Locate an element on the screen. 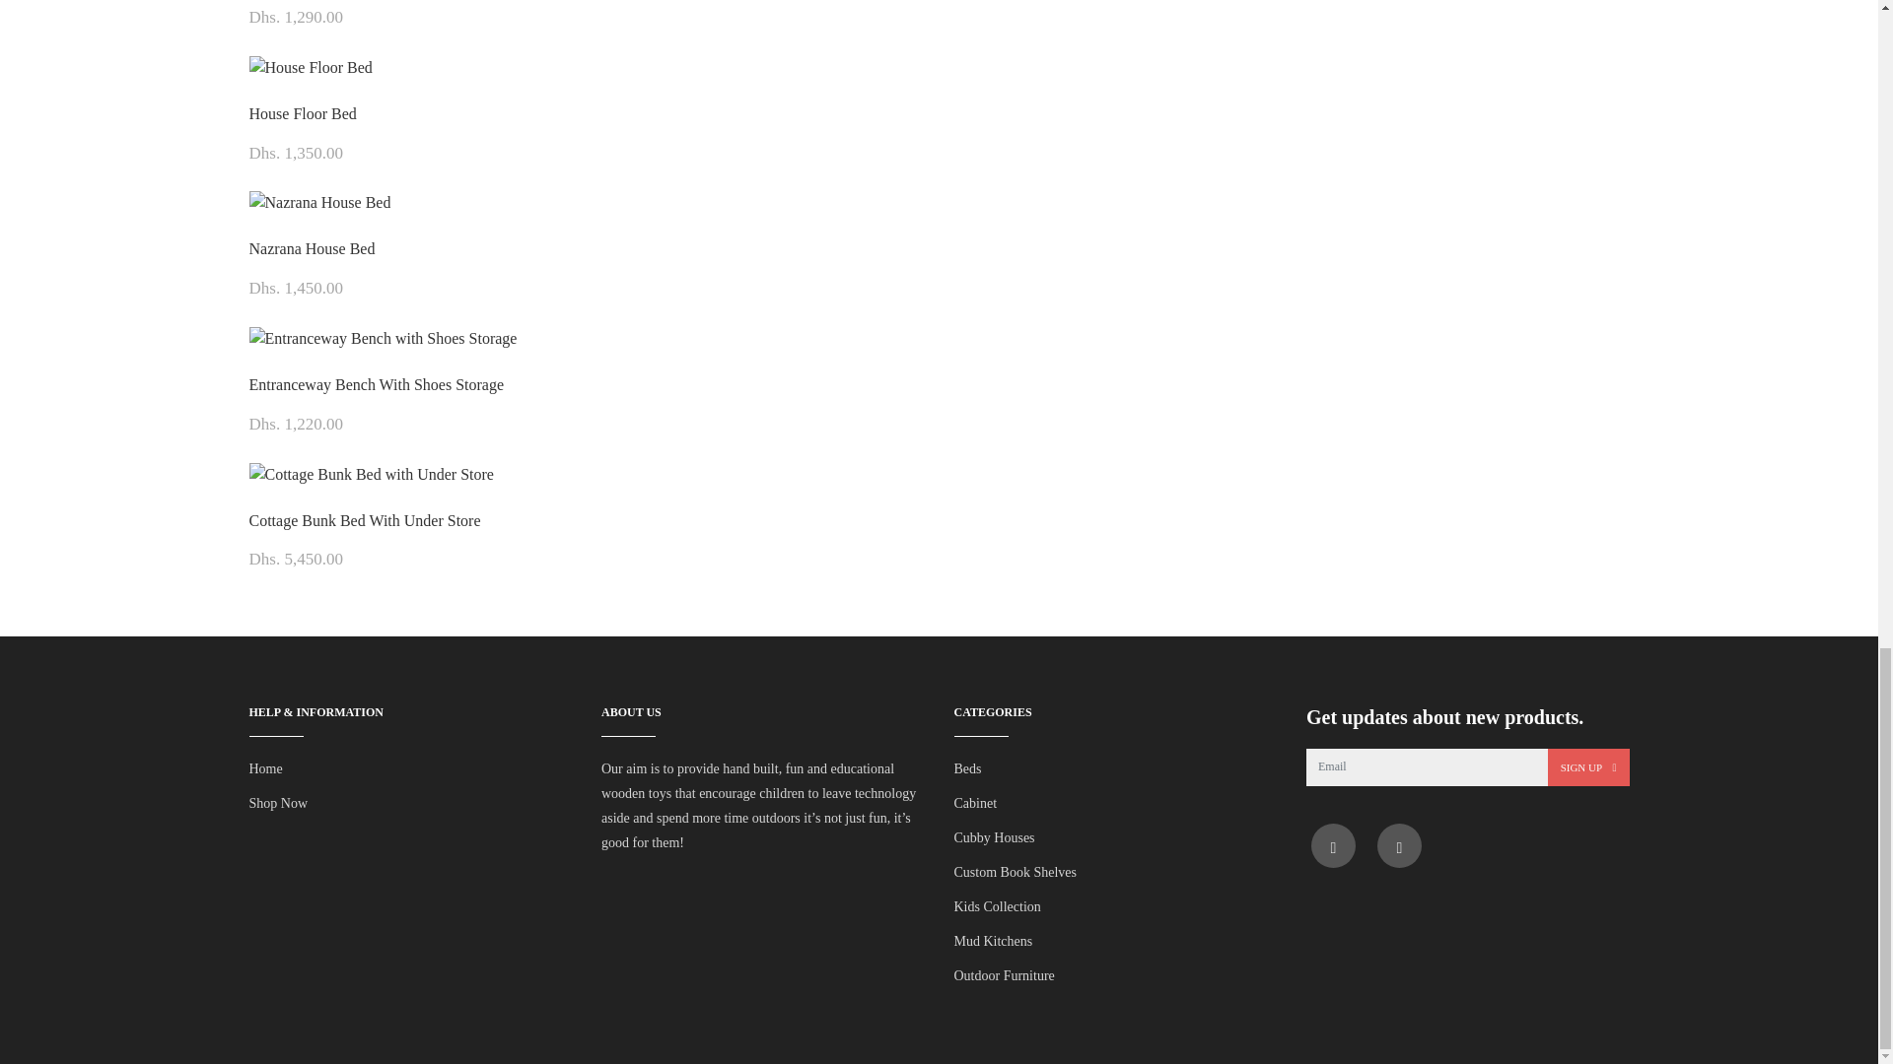  Kids Collection is located at coordinates (998, 906).